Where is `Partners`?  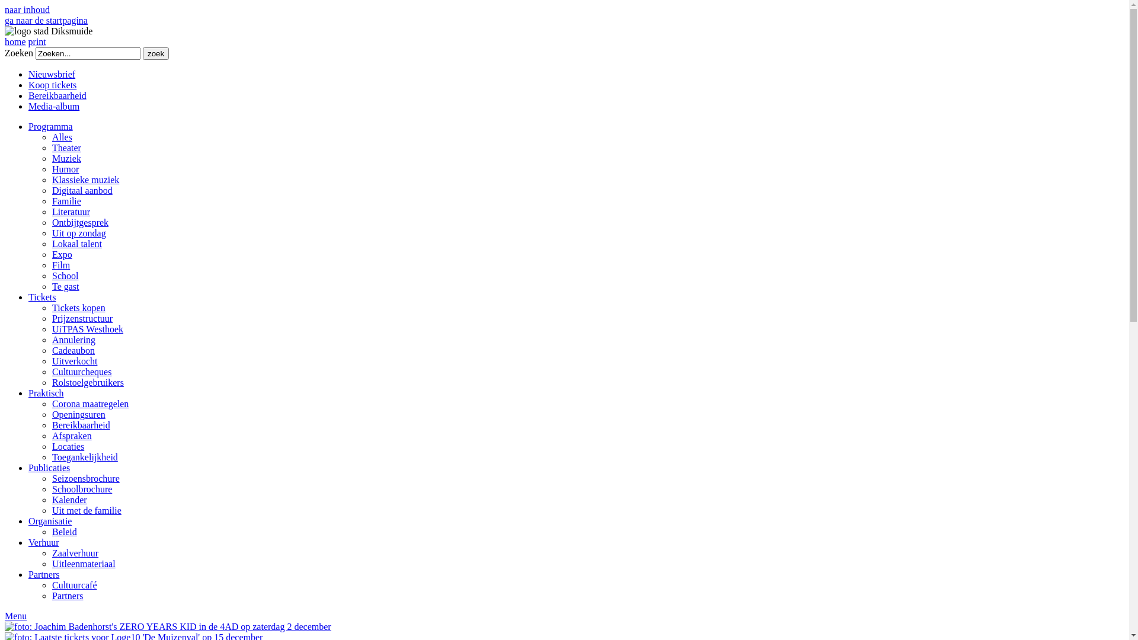
Partners is located at coordinates (44, 575).